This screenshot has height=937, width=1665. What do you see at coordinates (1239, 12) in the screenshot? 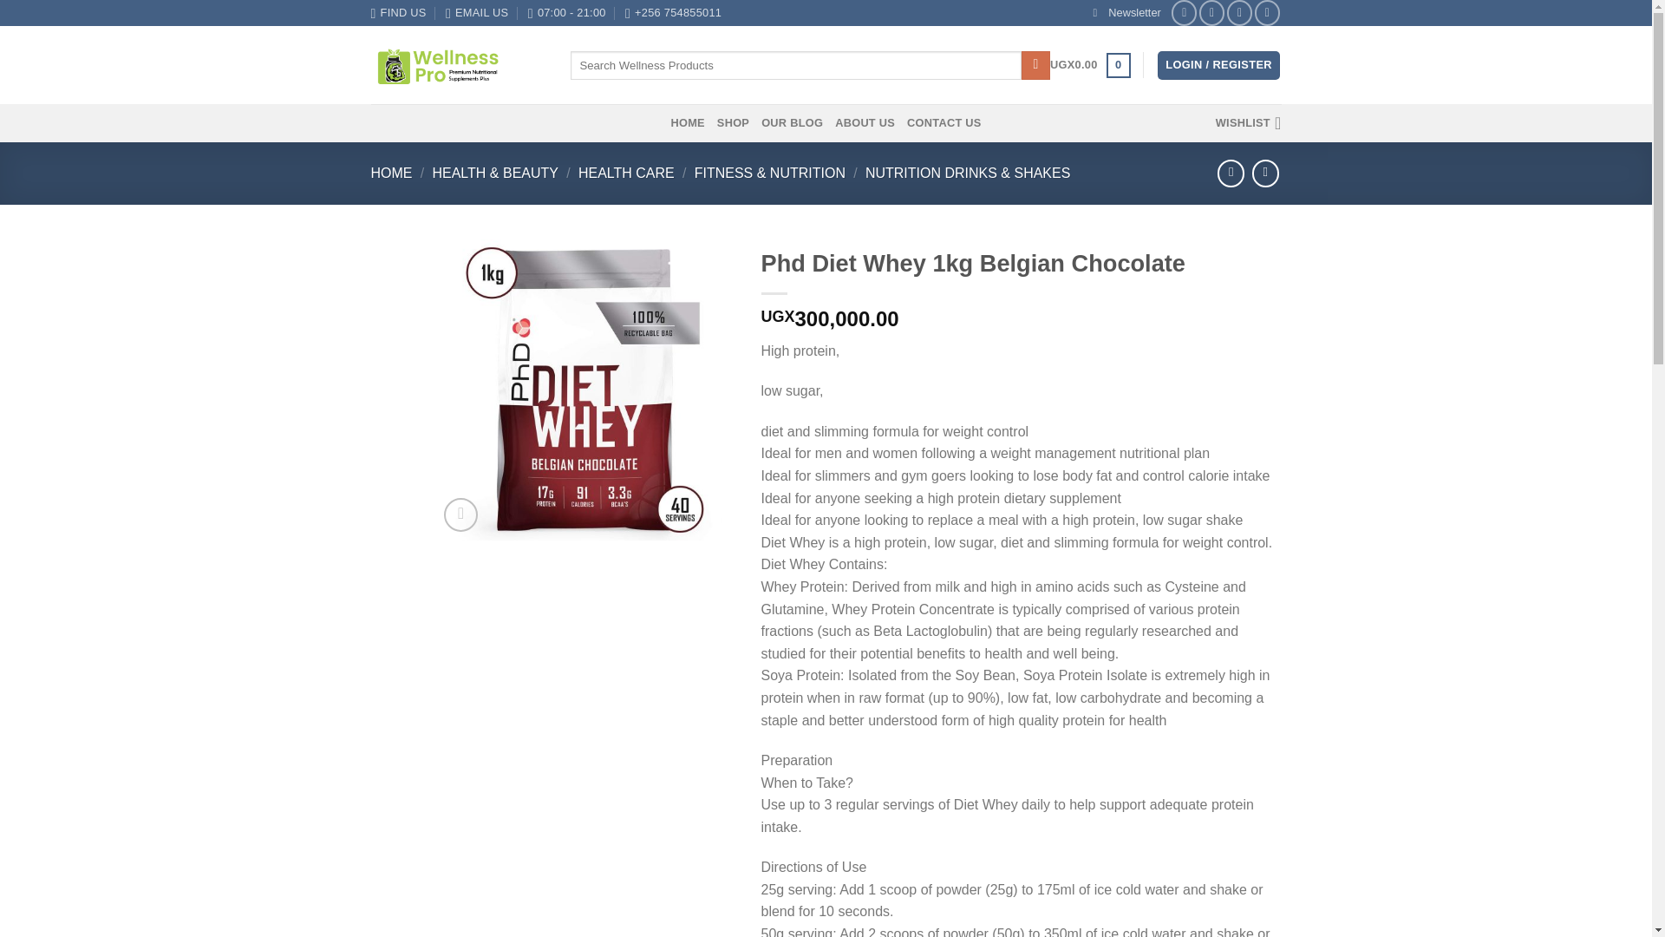
I see `Follow on Twitter` at bounding box center [1239, 12].